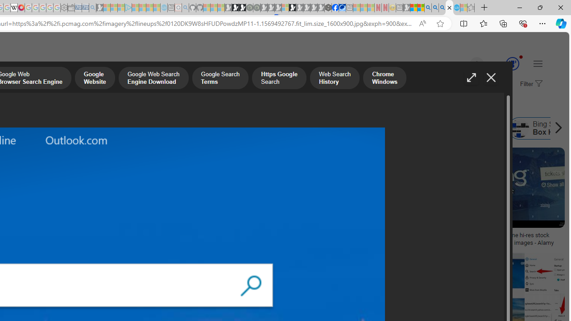 The height and width of the screenshot is (321, 571). What do you see at coordinates (538, 63) in the screenshot?
I see `Settings and quick links` at bounding box center [538, 63].